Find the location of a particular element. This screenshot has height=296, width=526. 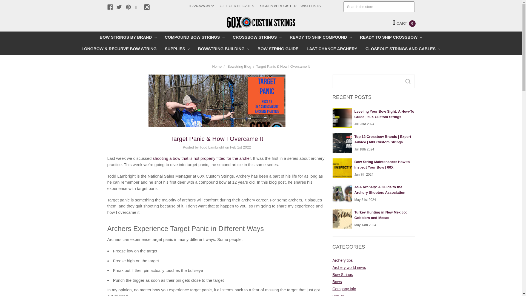

Search is located at coordinates (408, 81).